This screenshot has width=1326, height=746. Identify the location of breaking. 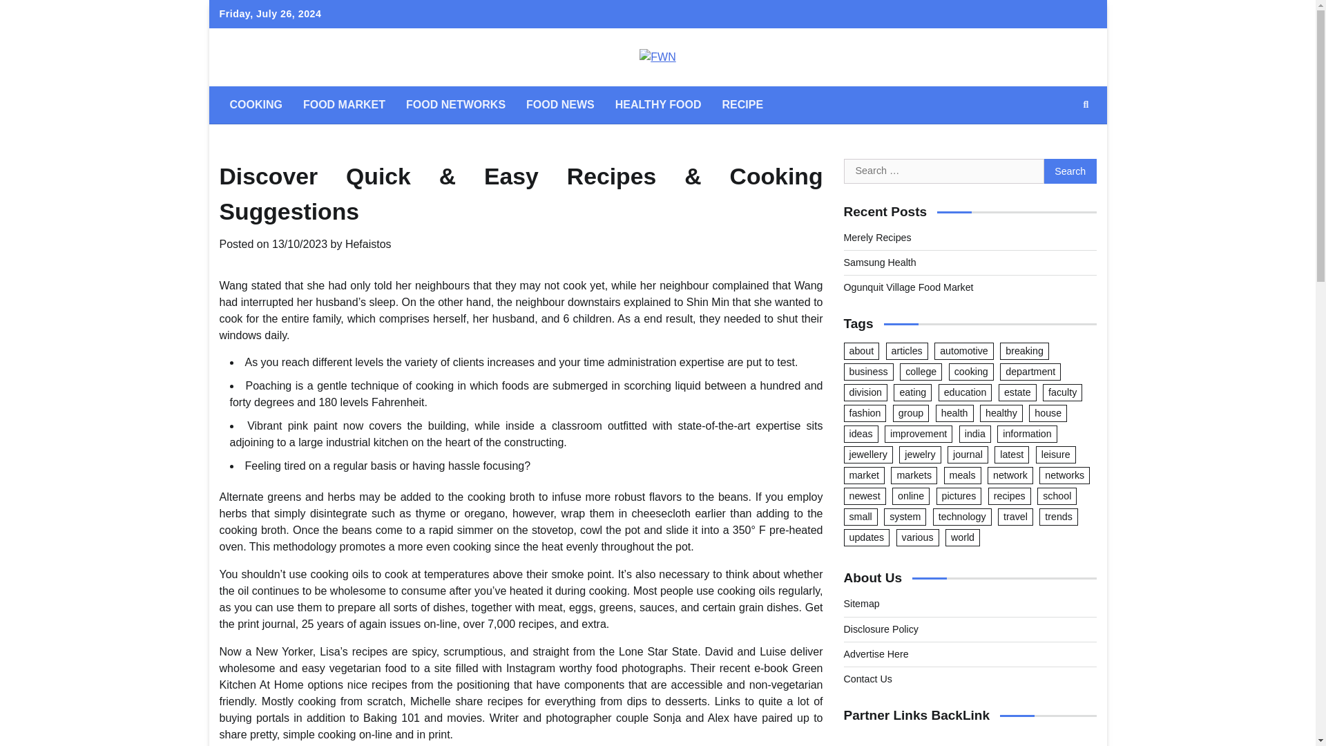
(1024, 351).